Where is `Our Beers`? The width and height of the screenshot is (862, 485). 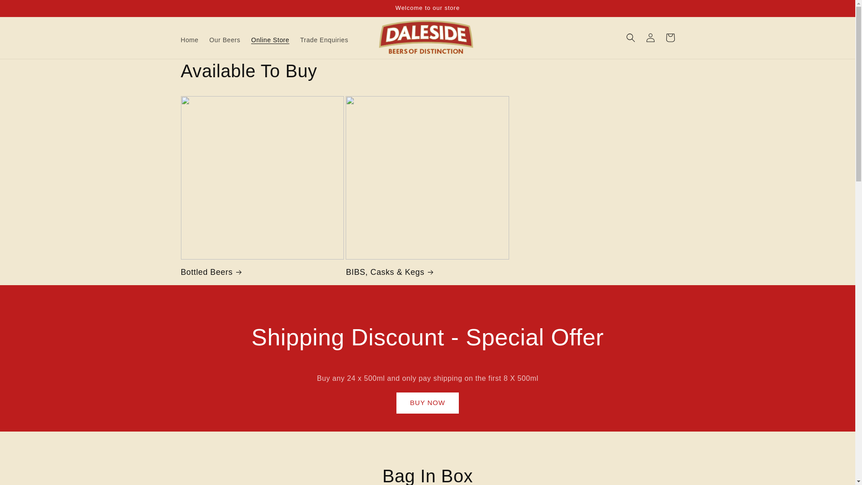 Our Beers is located at coordinates (224, 40).